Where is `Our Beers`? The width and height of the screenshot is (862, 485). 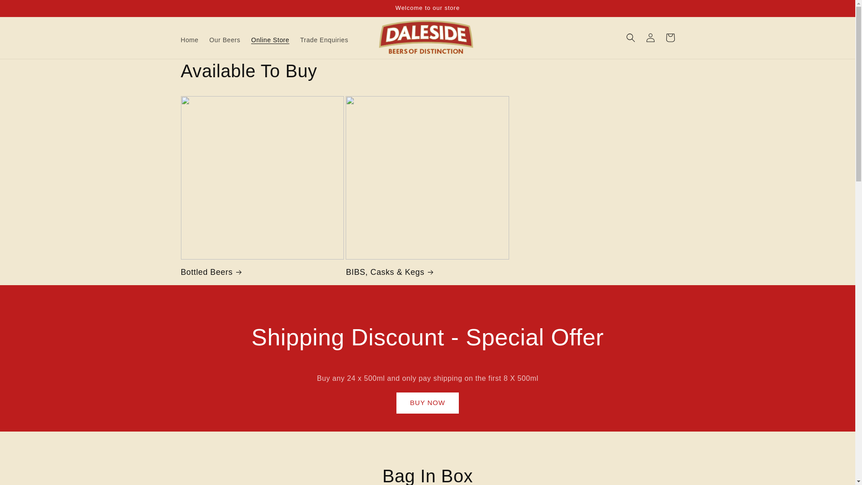 Our Beers is located at coordinates (224, 40).